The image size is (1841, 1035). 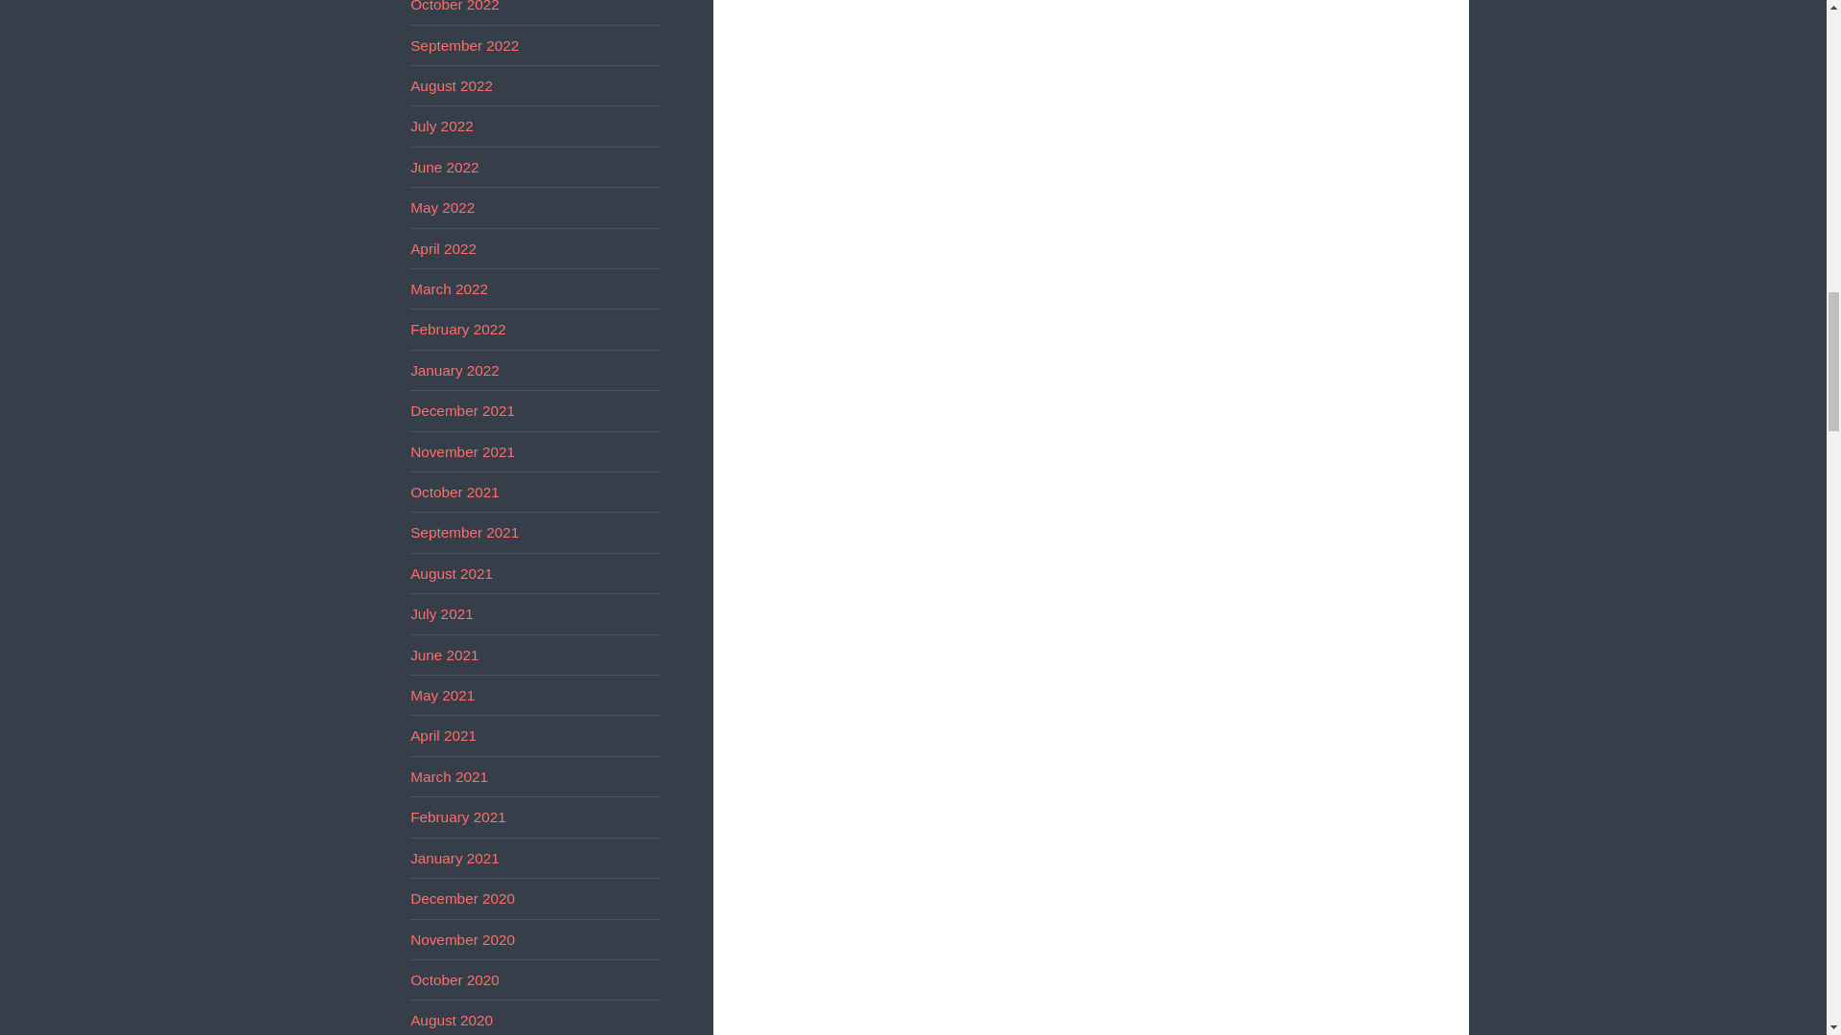 I want to click on September 2022, so click(x=464, y=45).